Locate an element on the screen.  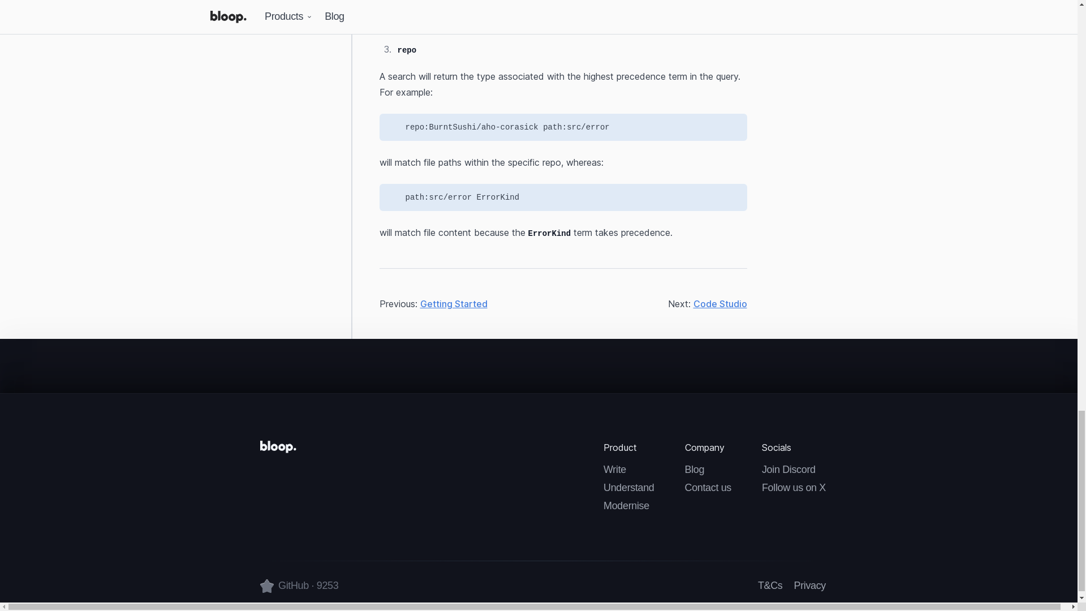
Modernise is located at coordinates (628, 506).